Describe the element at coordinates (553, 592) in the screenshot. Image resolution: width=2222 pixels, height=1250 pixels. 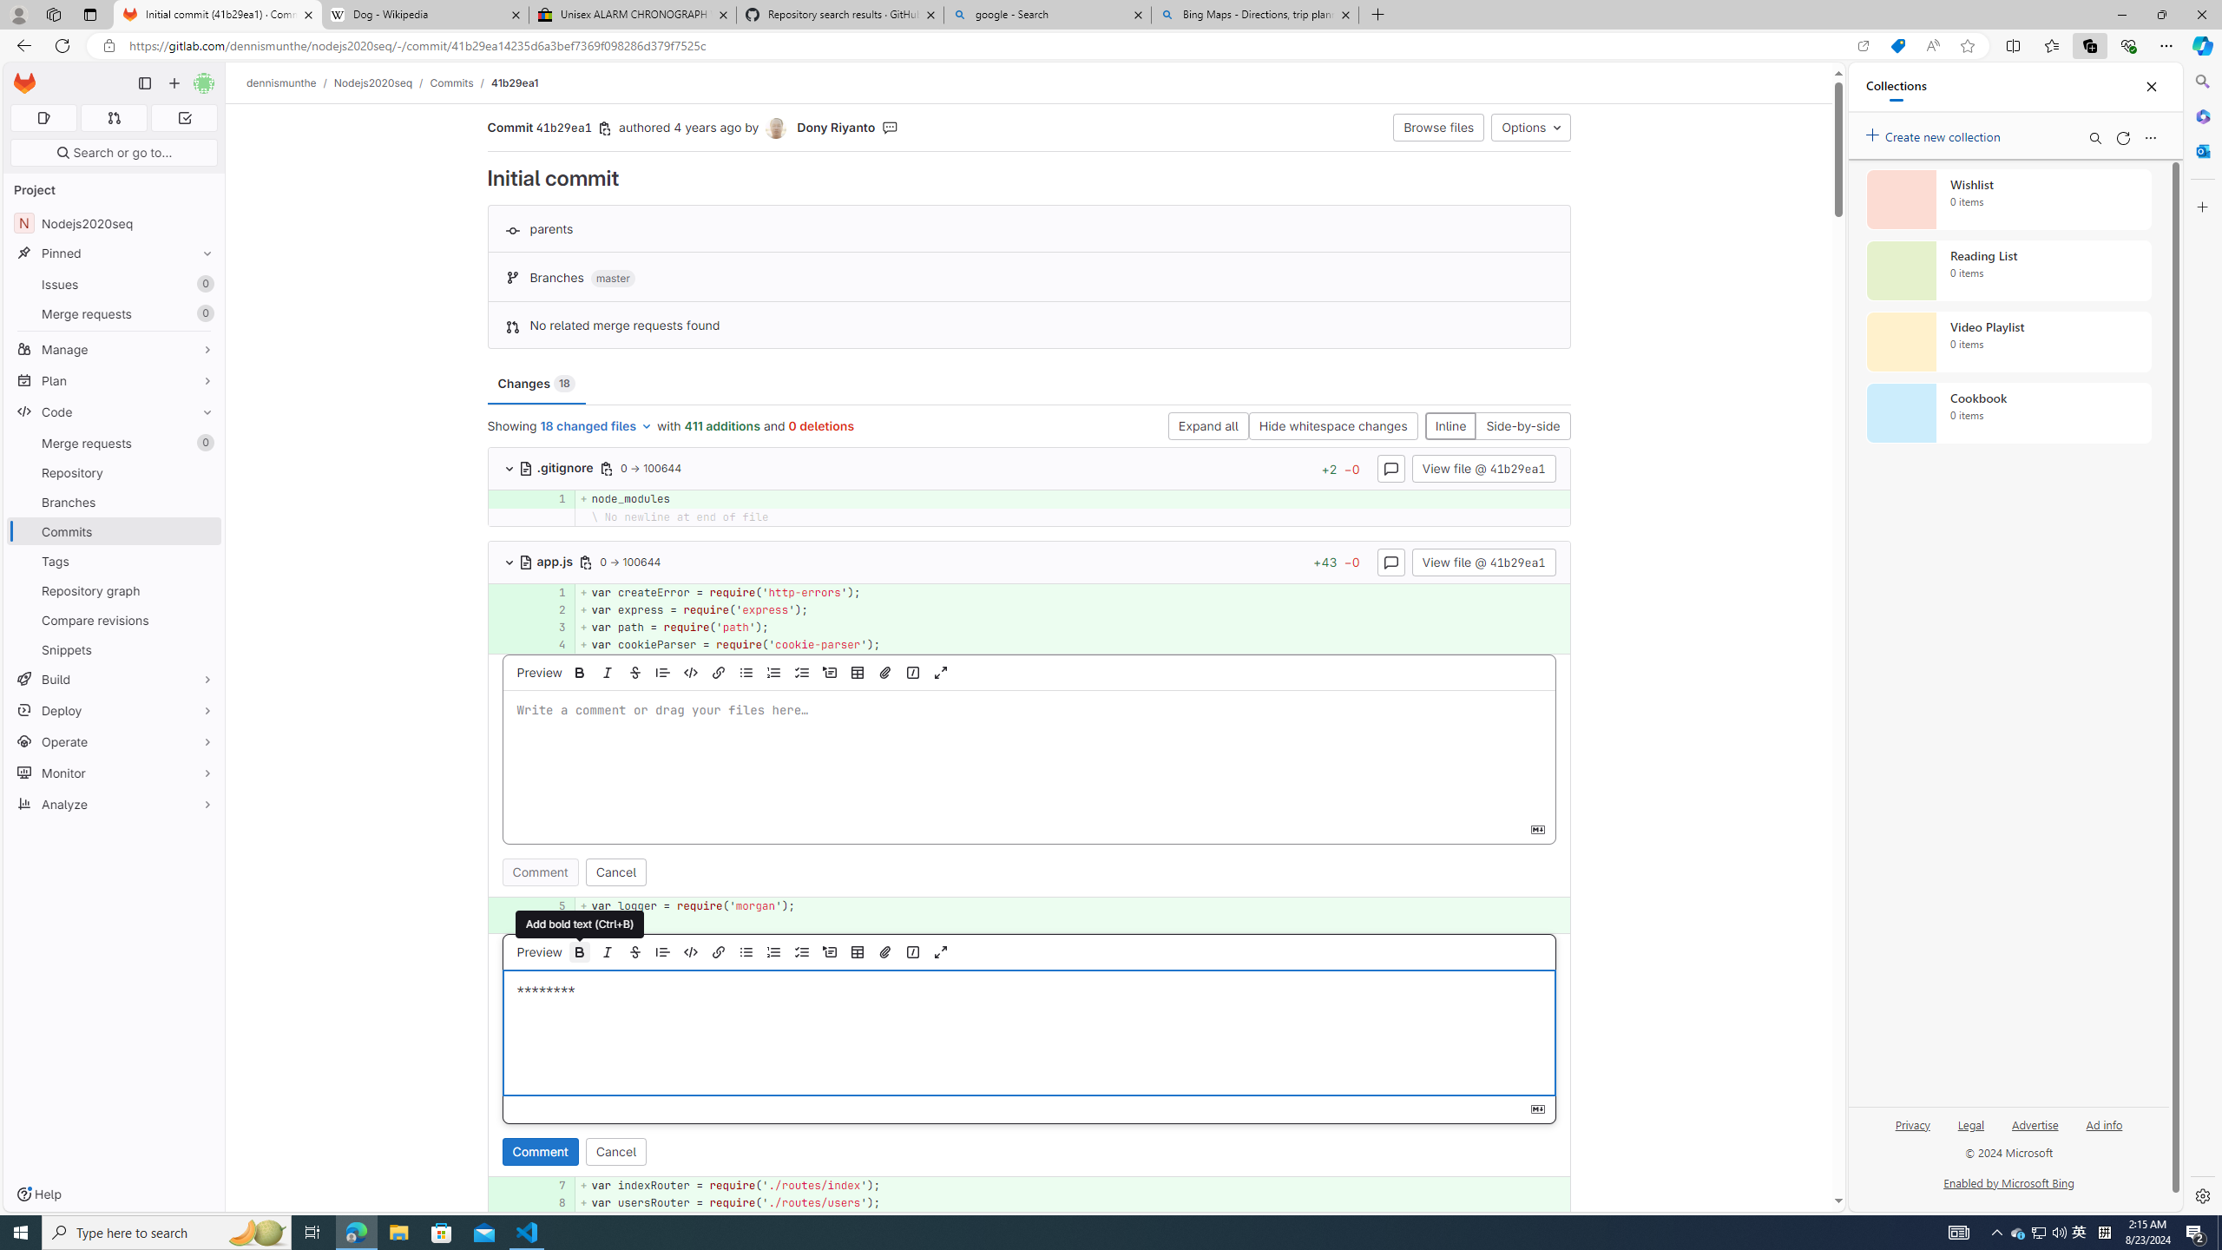
I see `1` at that location.